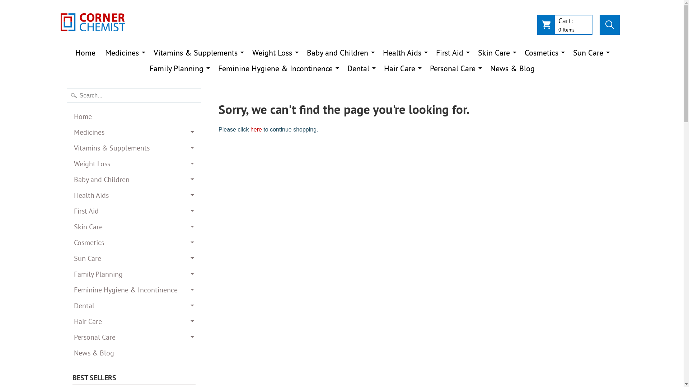 The image size is (689, 387). Describe the element at coordinates (360, 68) in the screenshot. I see `Dental` at that location.